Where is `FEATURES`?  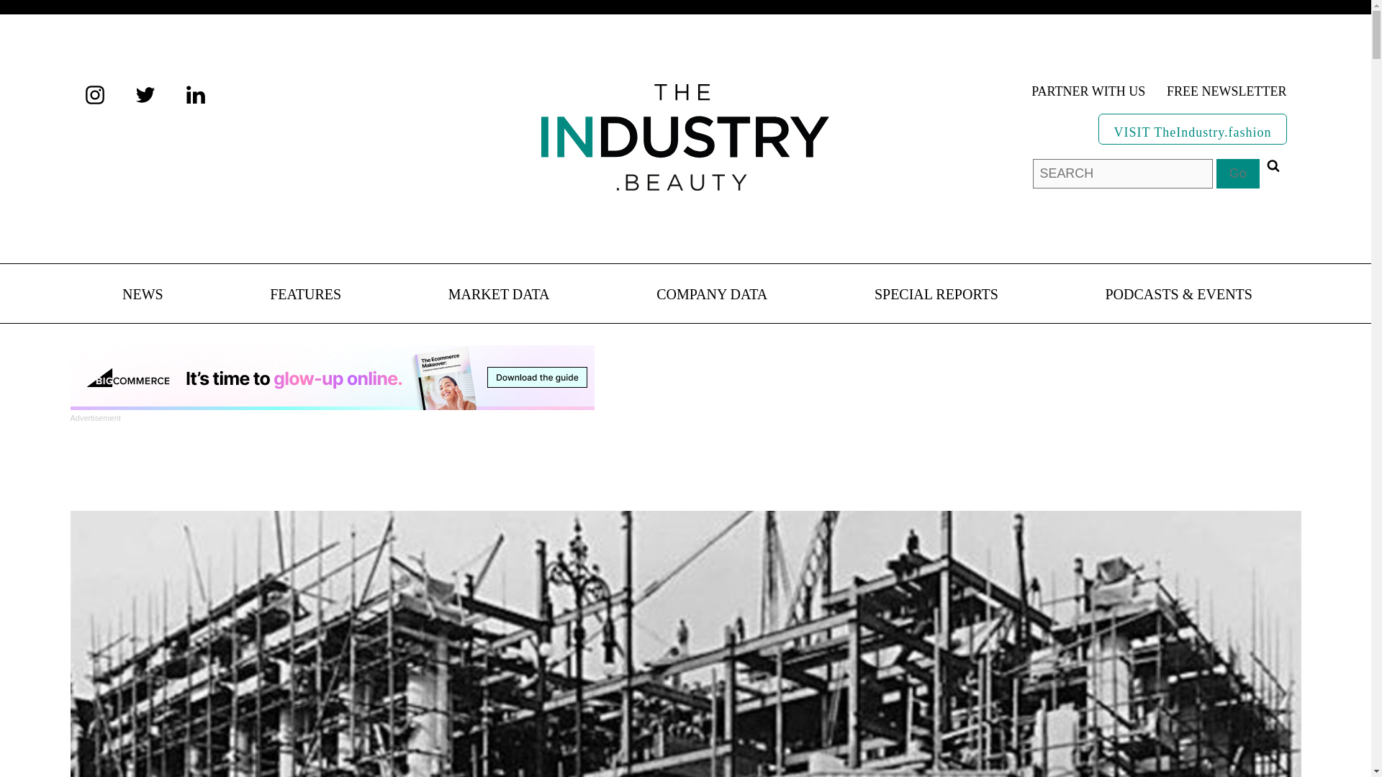 FEATURES is located at coordinates (305, 295).